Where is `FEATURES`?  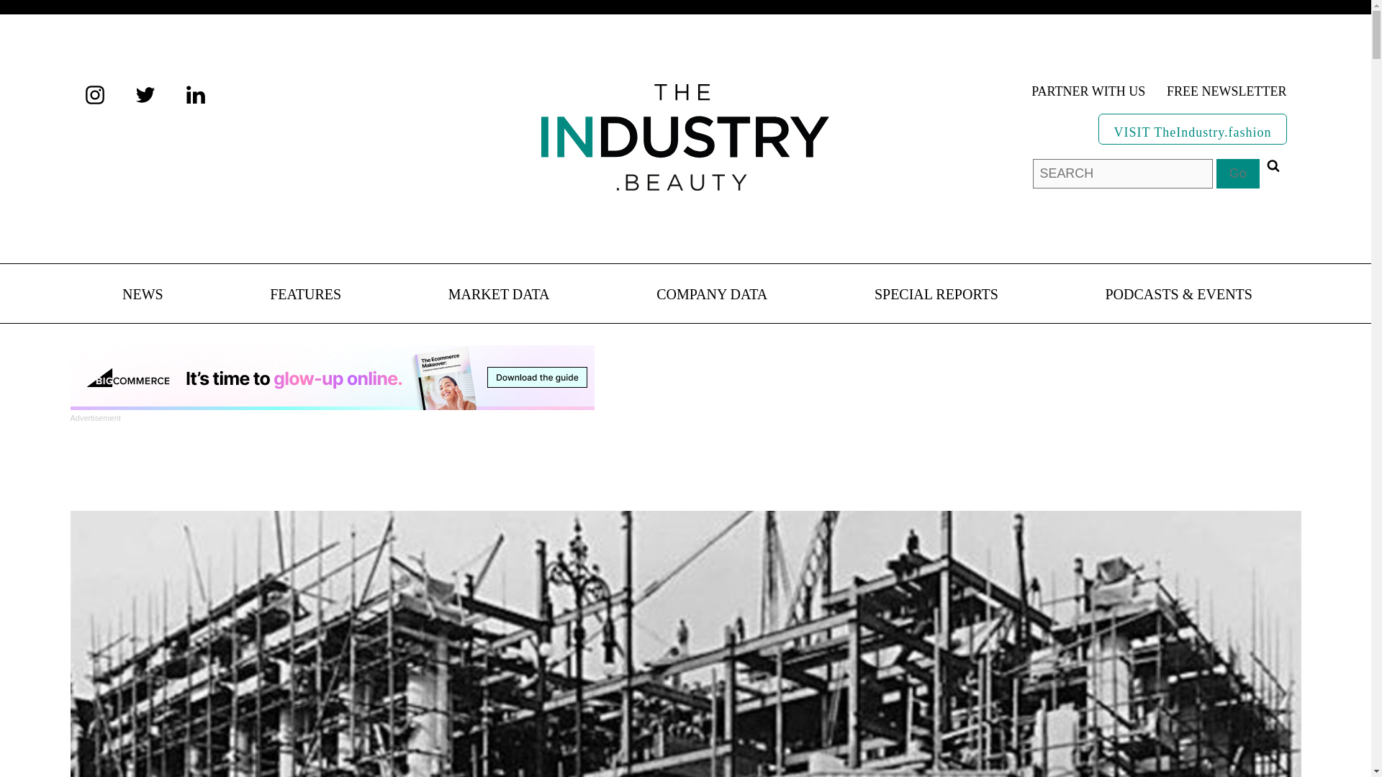 FEATURES is located at coordinates (305, 295).